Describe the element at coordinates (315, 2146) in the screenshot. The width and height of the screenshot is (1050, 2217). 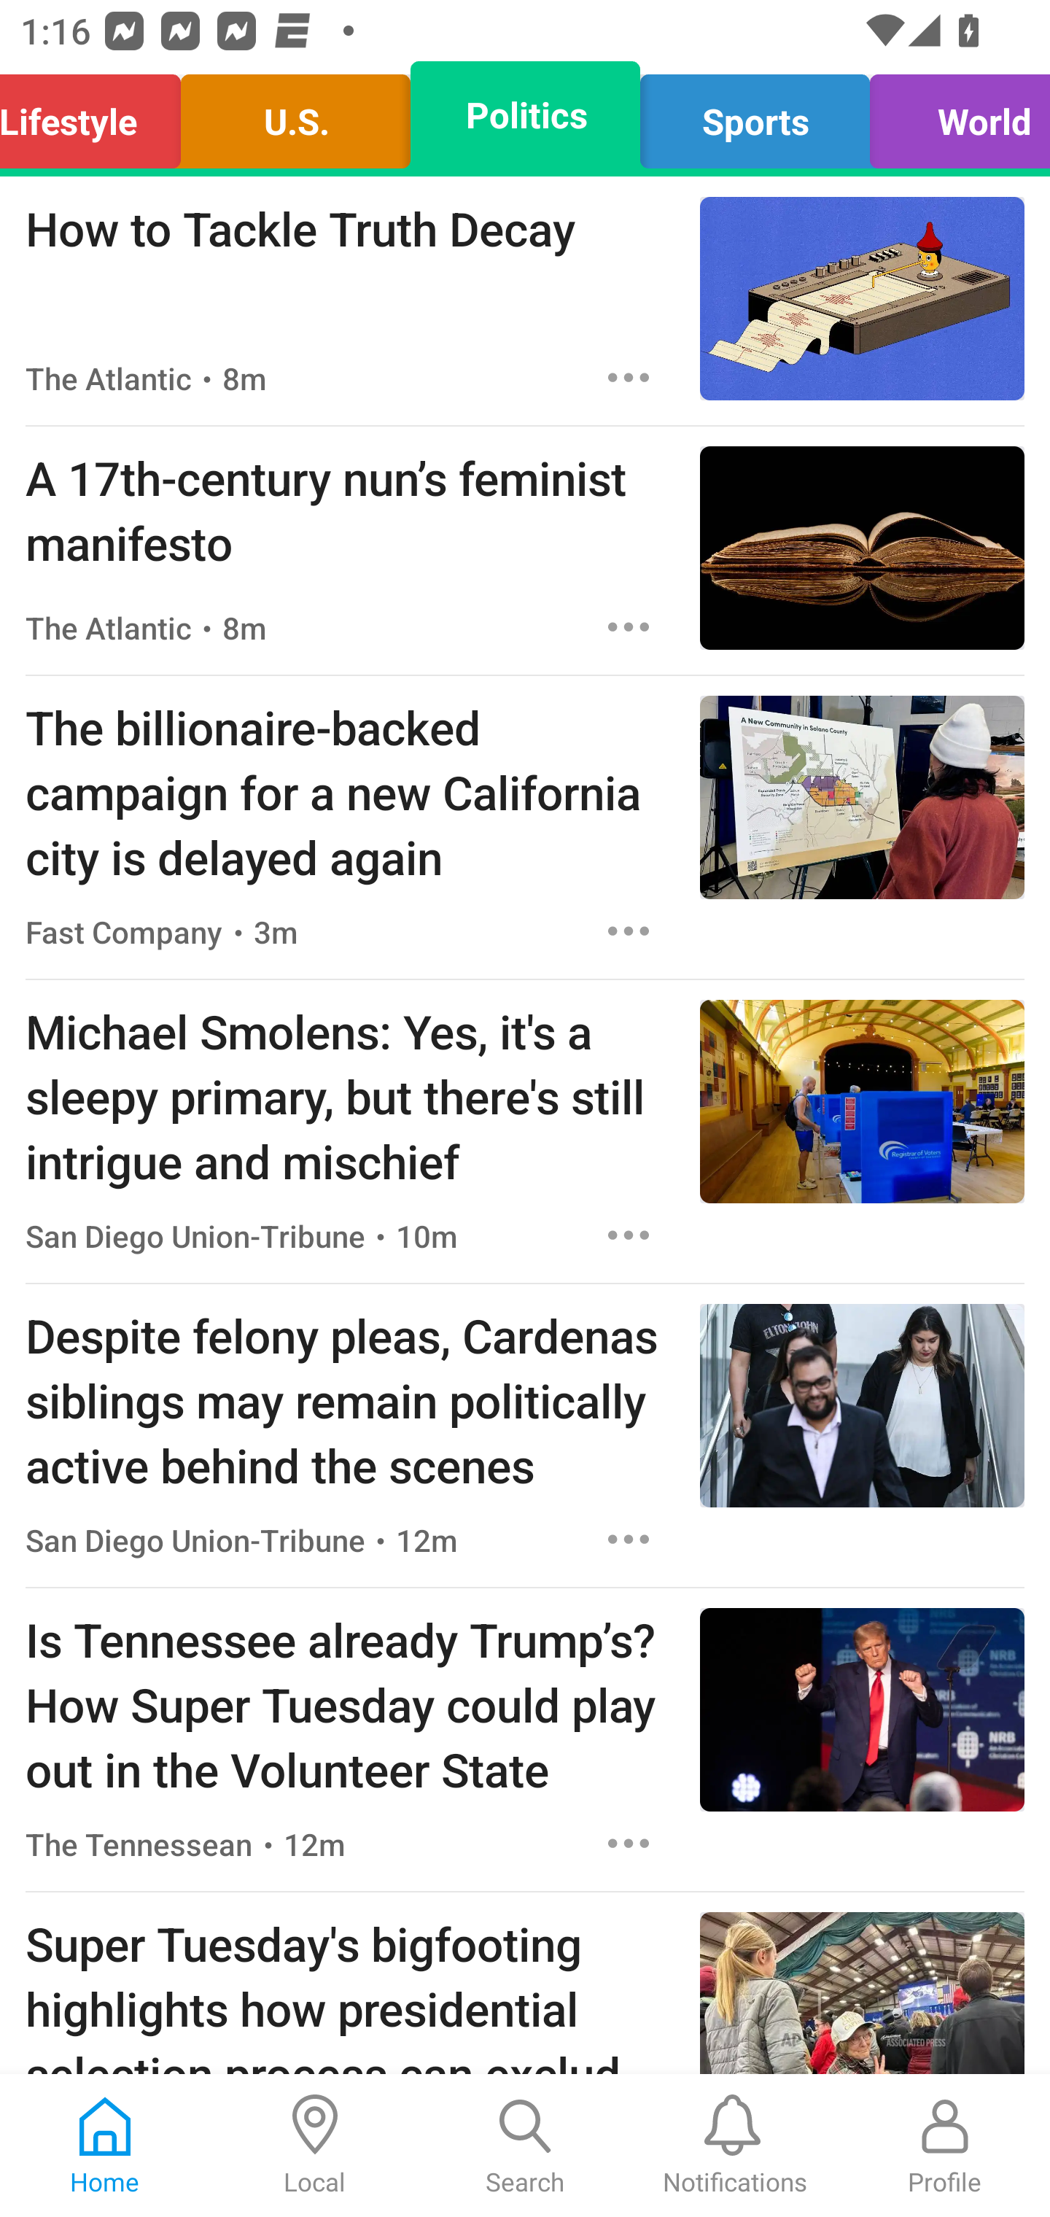
I see `Local` at that location.